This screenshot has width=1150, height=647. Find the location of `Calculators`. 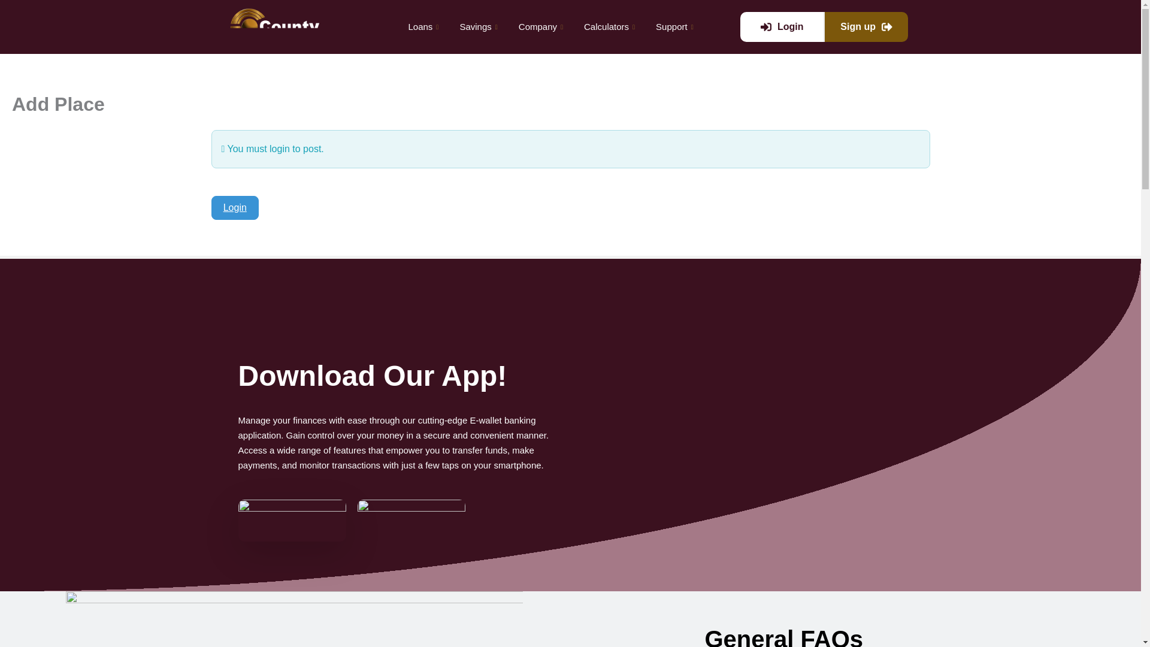

Calculators is located at coordinates (611, 26).